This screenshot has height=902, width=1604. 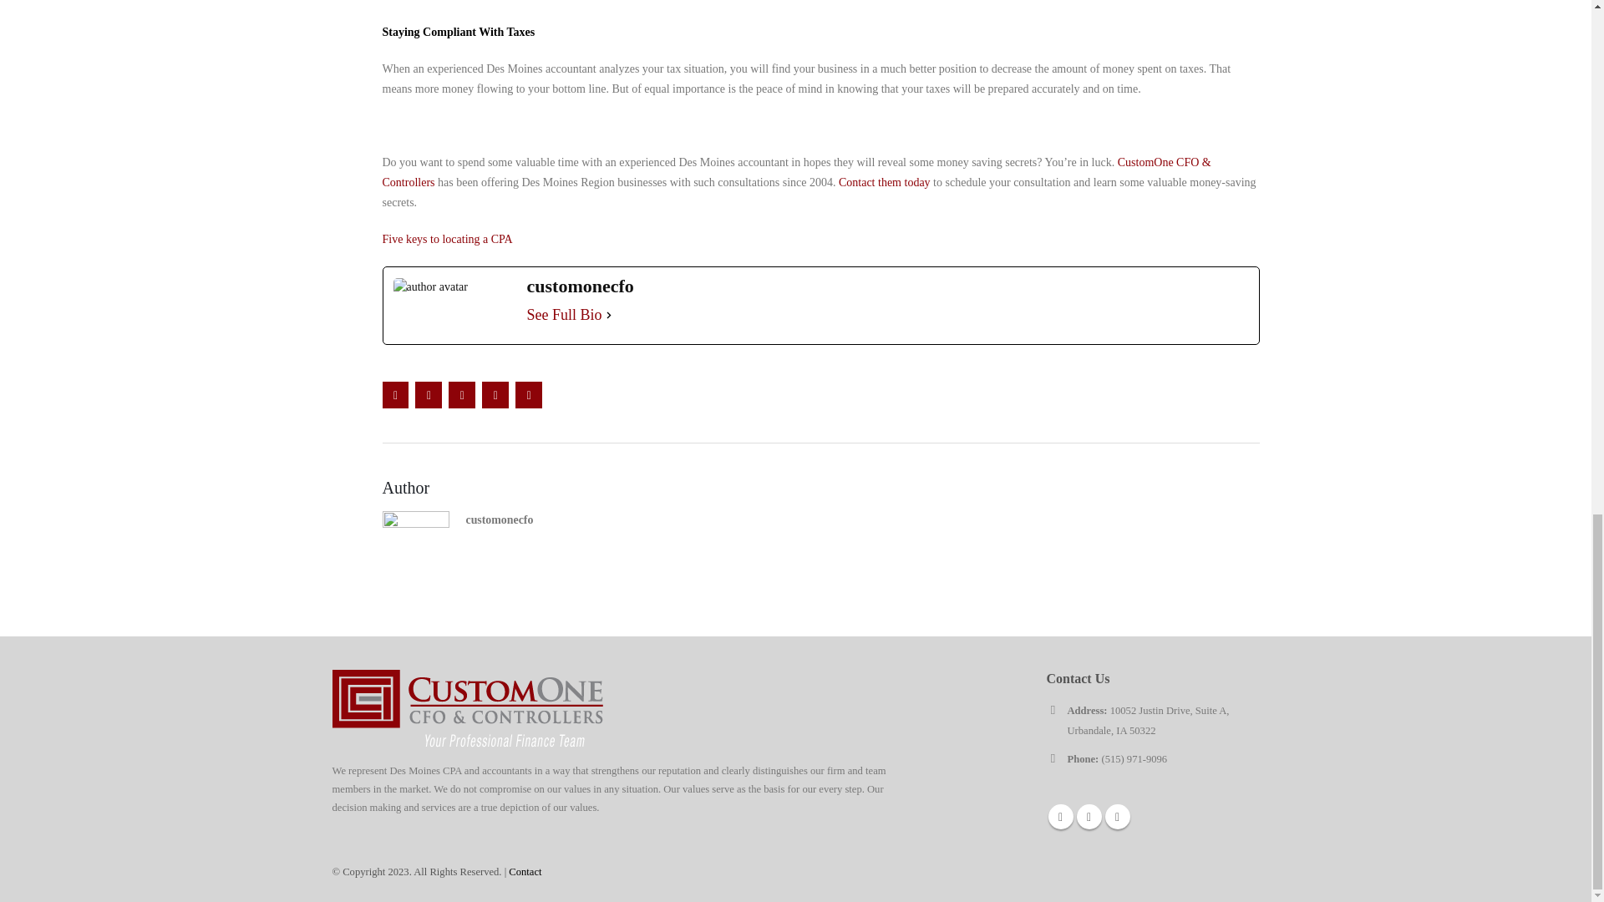 I want to click on Contact, so click(x=525, y=871).